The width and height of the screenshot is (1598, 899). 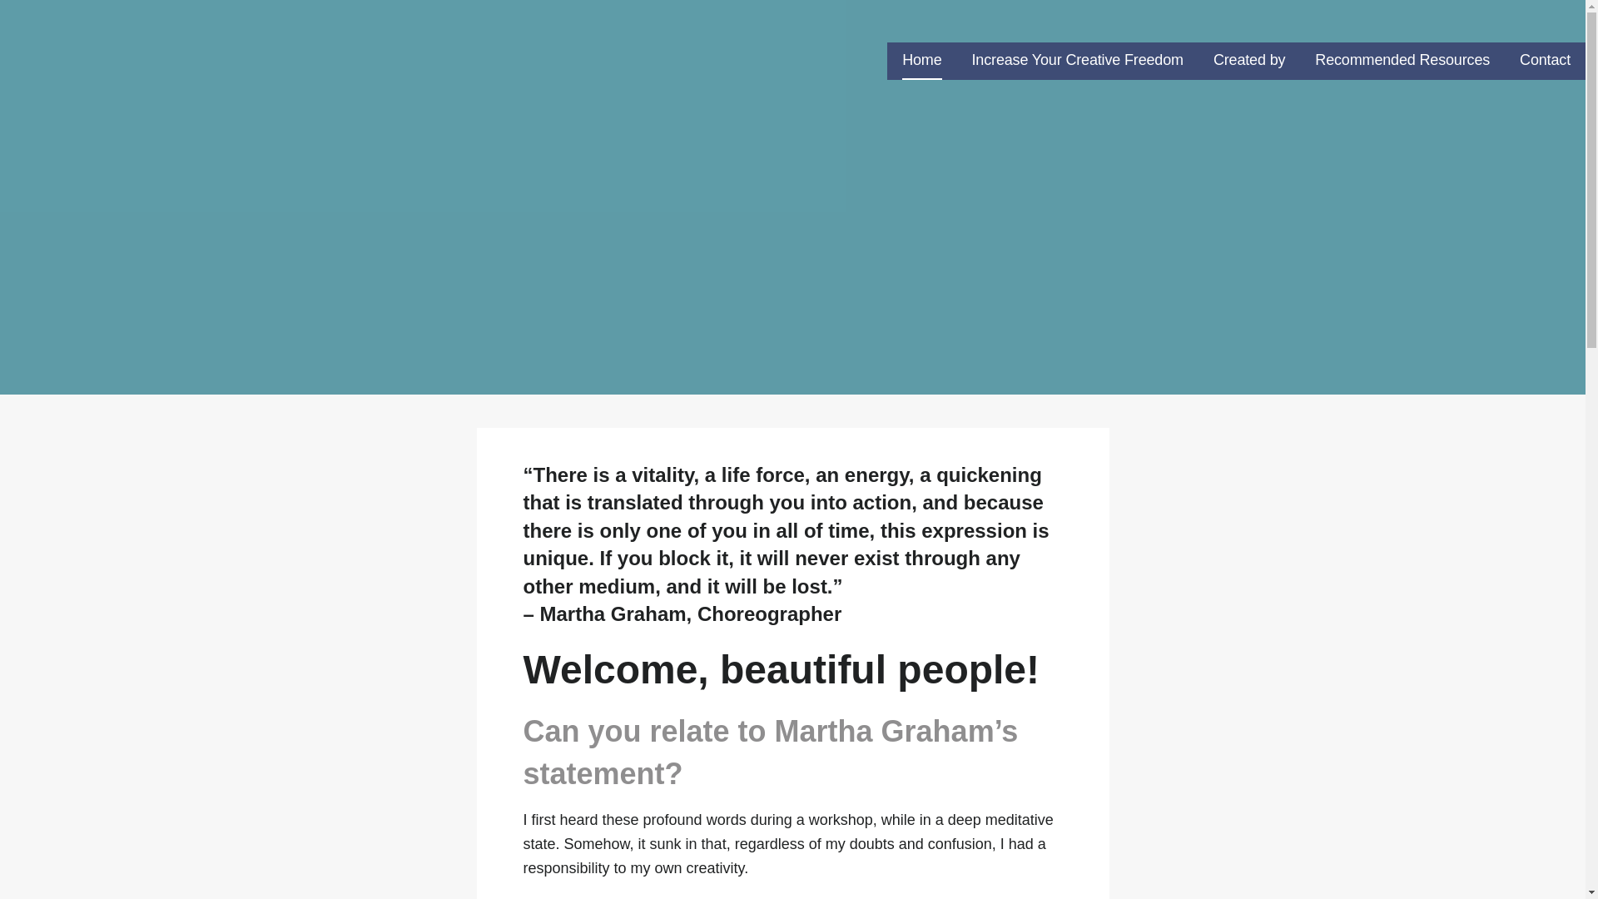 I want to click on Contact, so click(x=1545, y=61).